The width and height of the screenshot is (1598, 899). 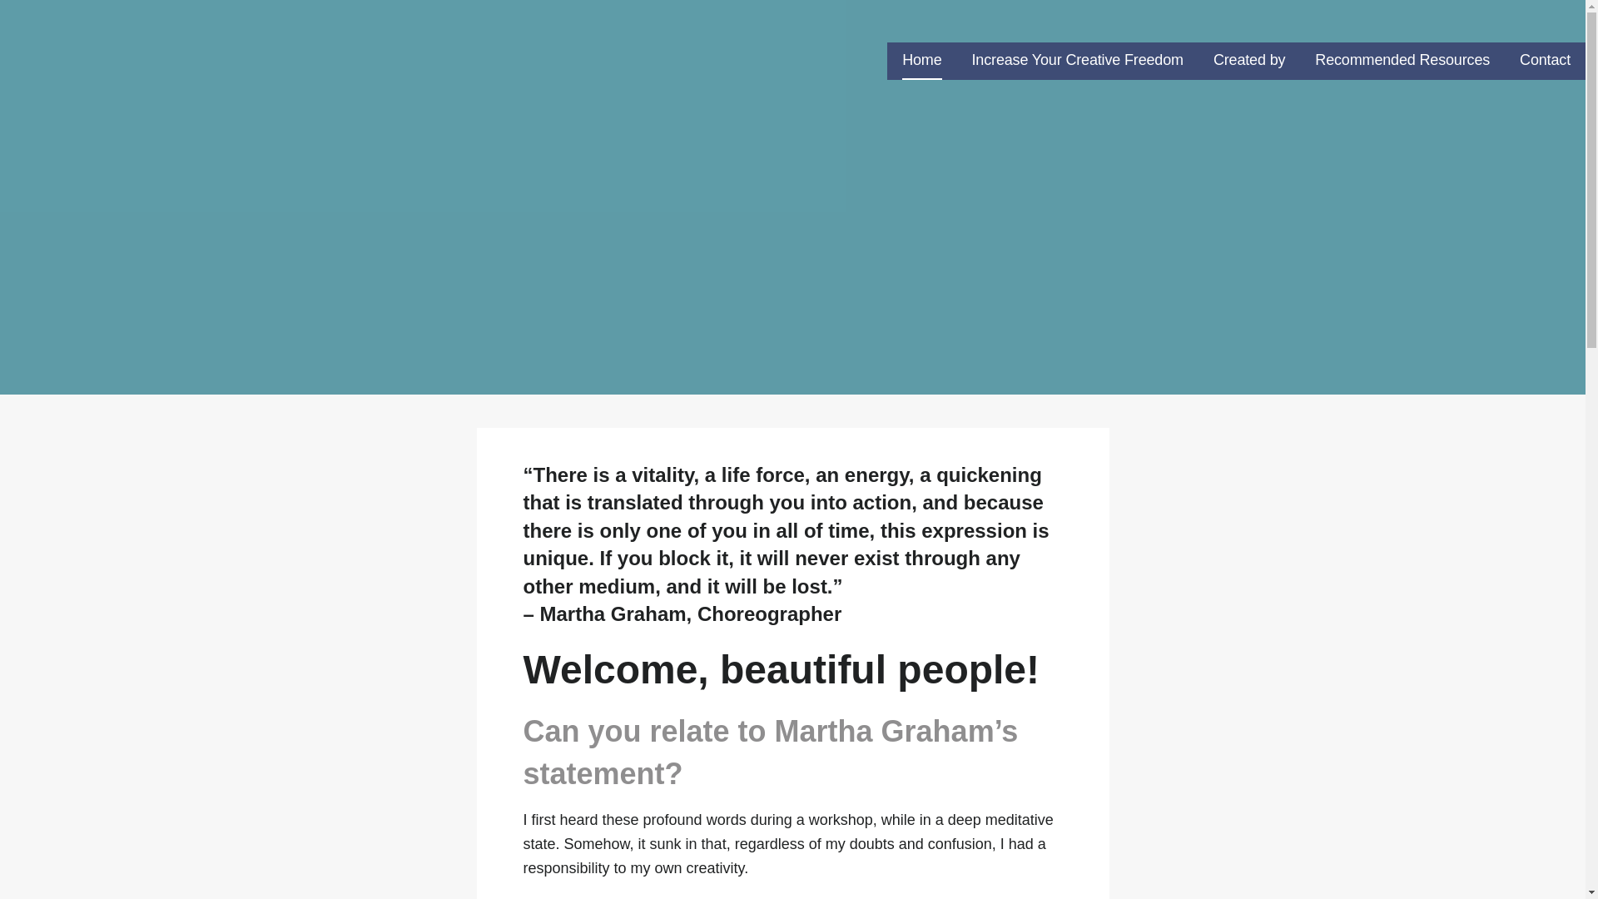 I want to click on Contact, so click(x=1545, y=61).